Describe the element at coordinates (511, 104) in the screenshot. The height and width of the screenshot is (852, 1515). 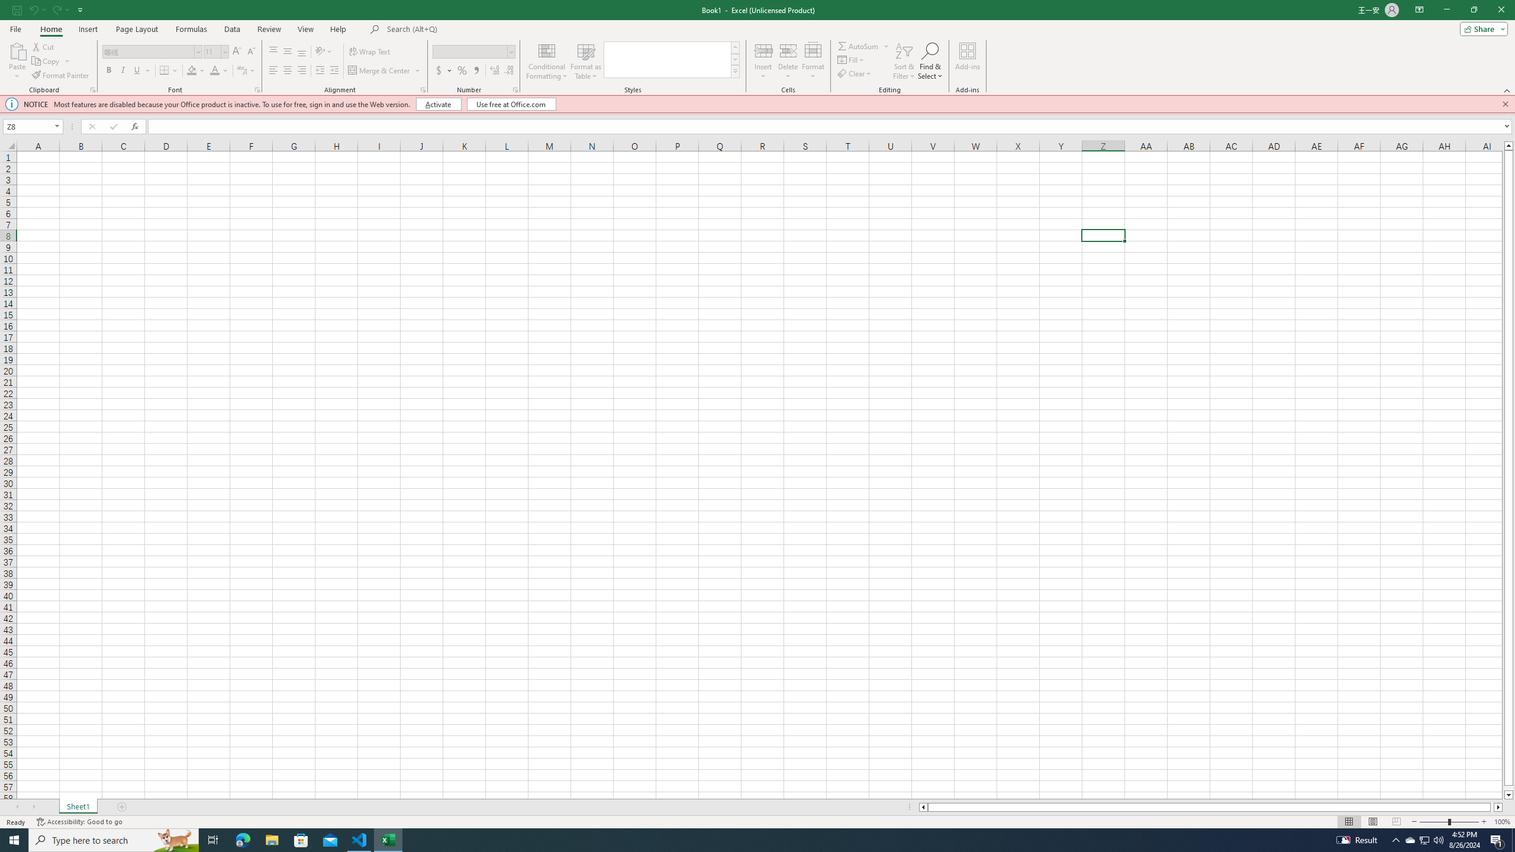
I see `Use free at Office.com` at that location.